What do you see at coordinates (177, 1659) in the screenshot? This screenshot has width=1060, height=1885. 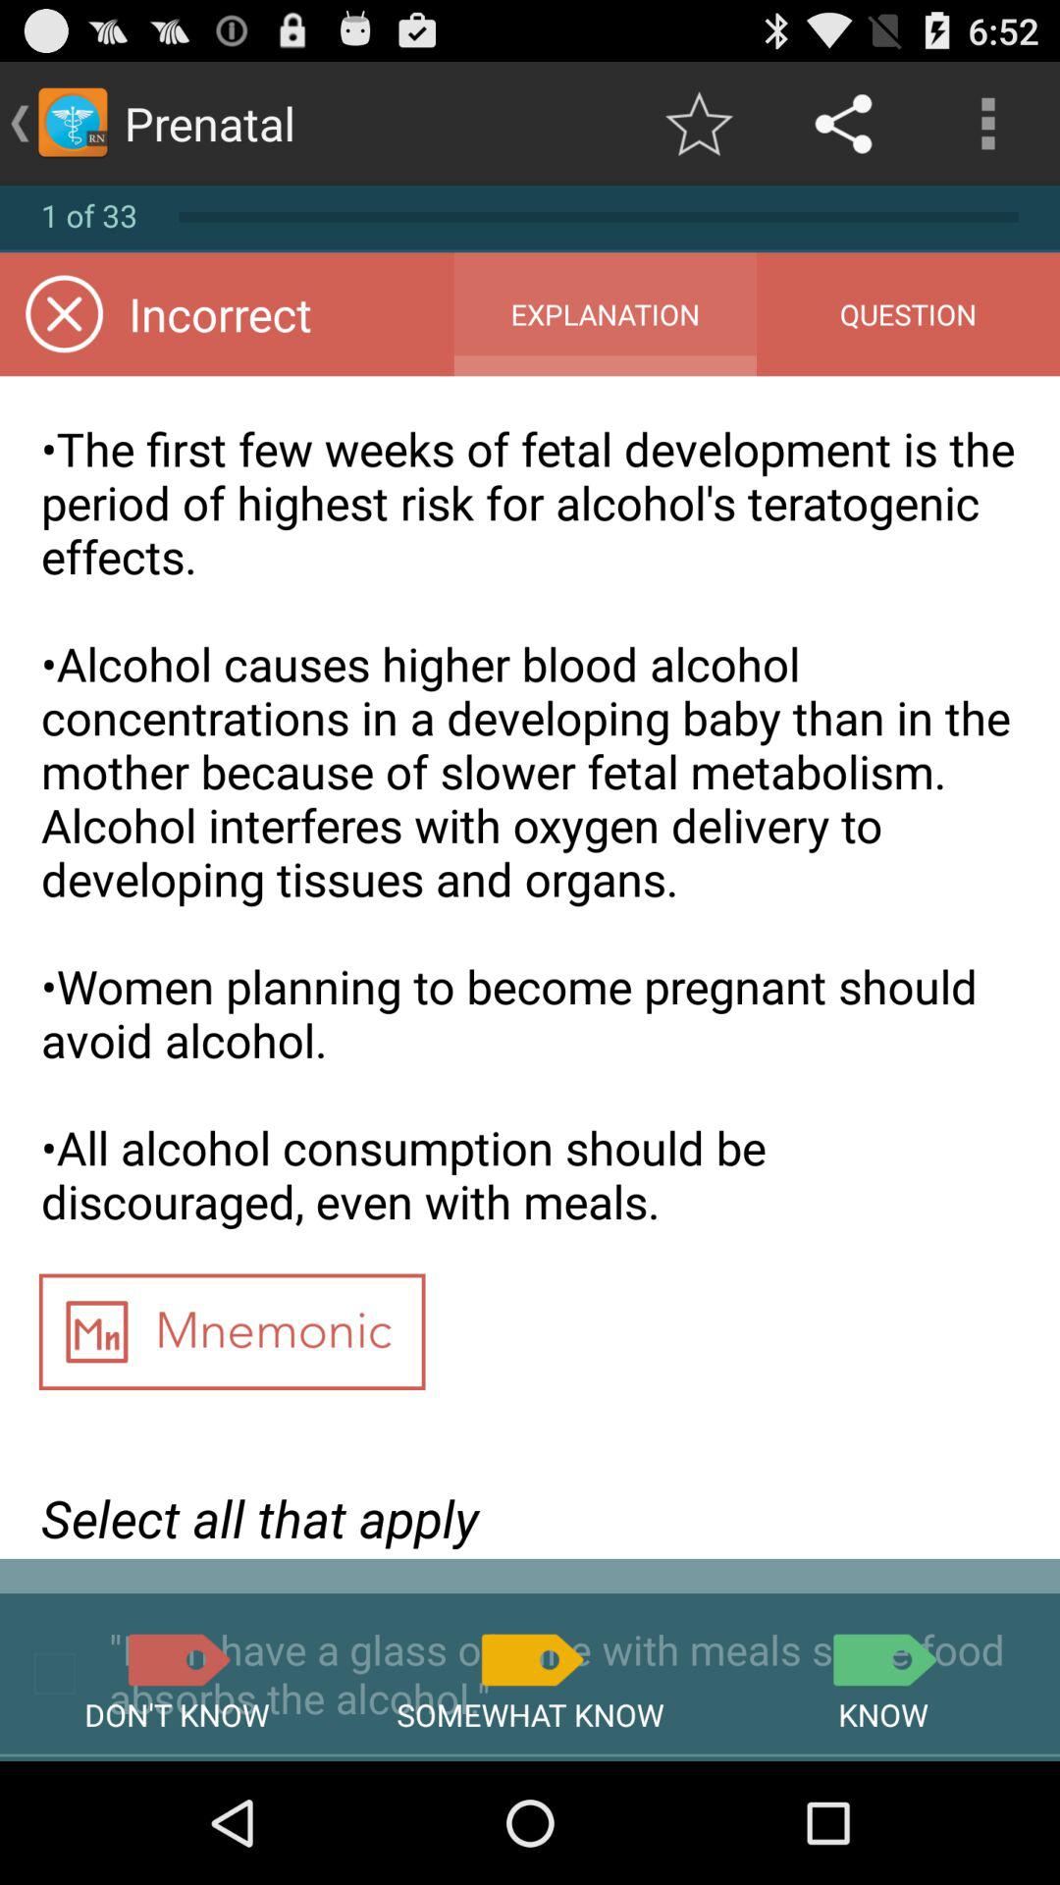 I see `list as do n't know` at bounding box center [177, 1659].